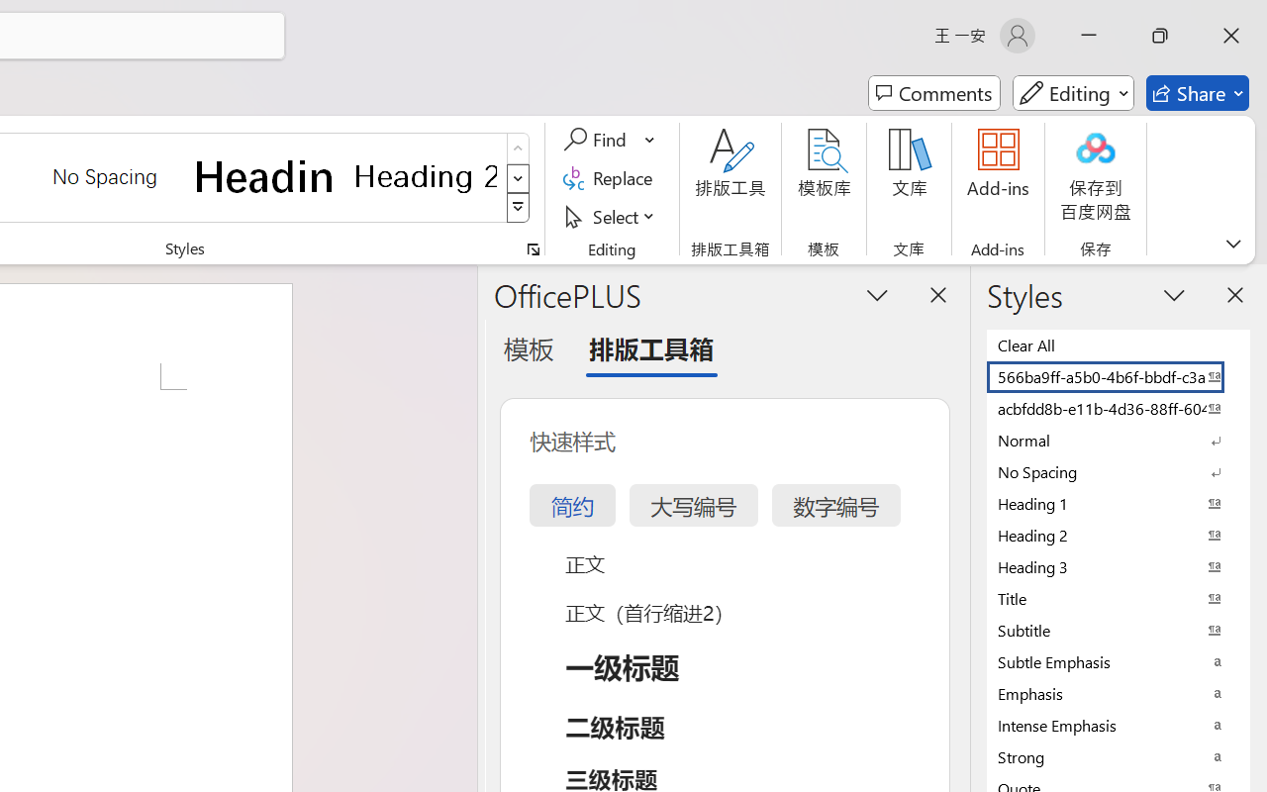 This screenshot has height=792, width=1267. What do you see at coordinates (426, 176) in the screenshot?
I see `Heading 2` at bounding box center [426, 176].